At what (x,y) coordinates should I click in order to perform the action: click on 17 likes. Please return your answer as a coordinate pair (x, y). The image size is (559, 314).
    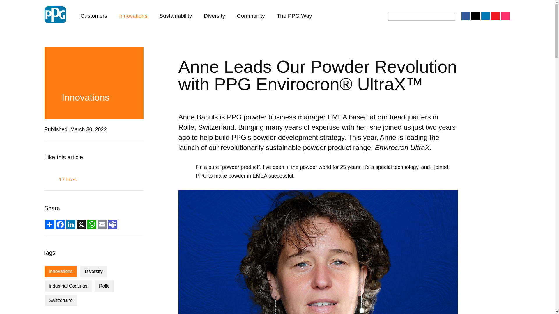
    Looking at the image, I should click on (93, 177).